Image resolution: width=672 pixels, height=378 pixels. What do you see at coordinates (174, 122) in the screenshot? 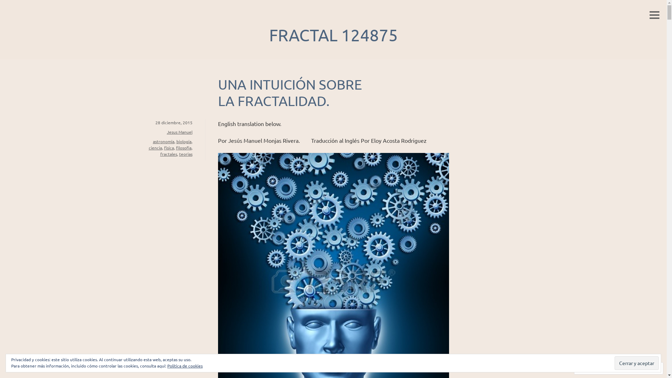
I see `28 diciembre, 2015` at bounding box center [174, 122].